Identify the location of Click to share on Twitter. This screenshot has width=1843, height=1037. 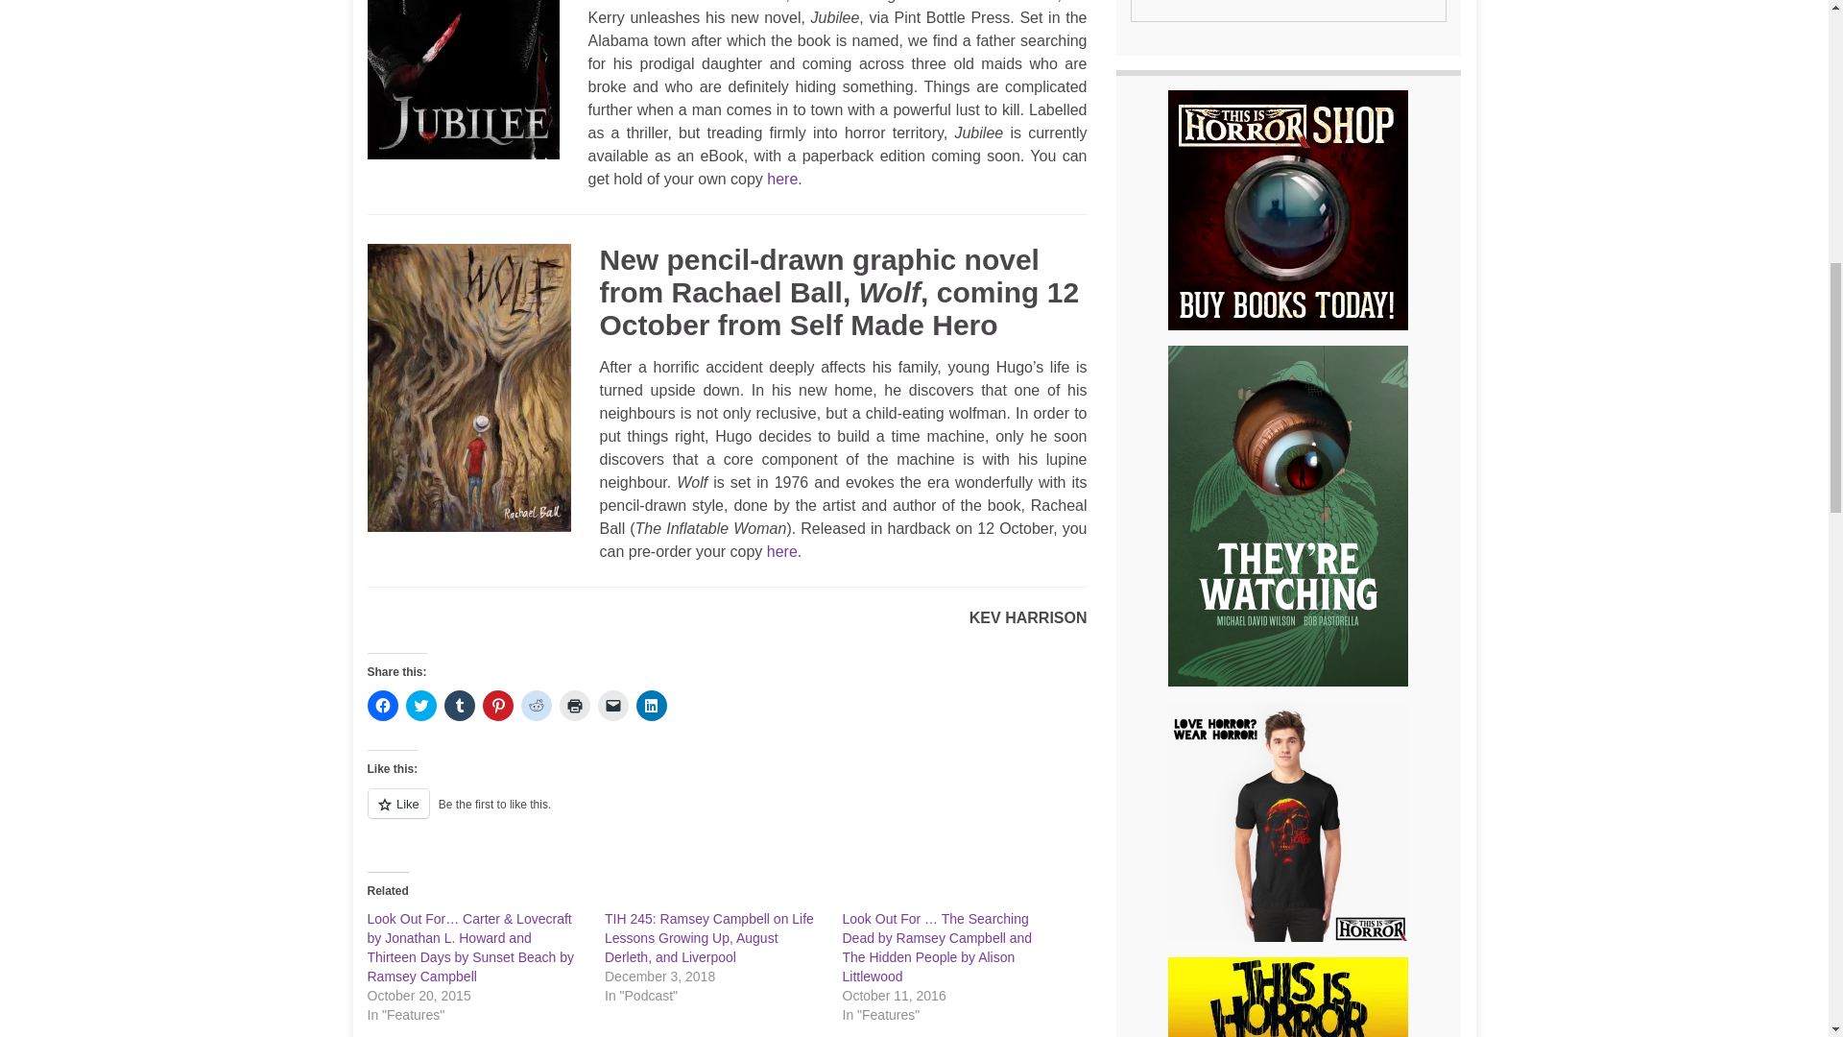
(420, 705).